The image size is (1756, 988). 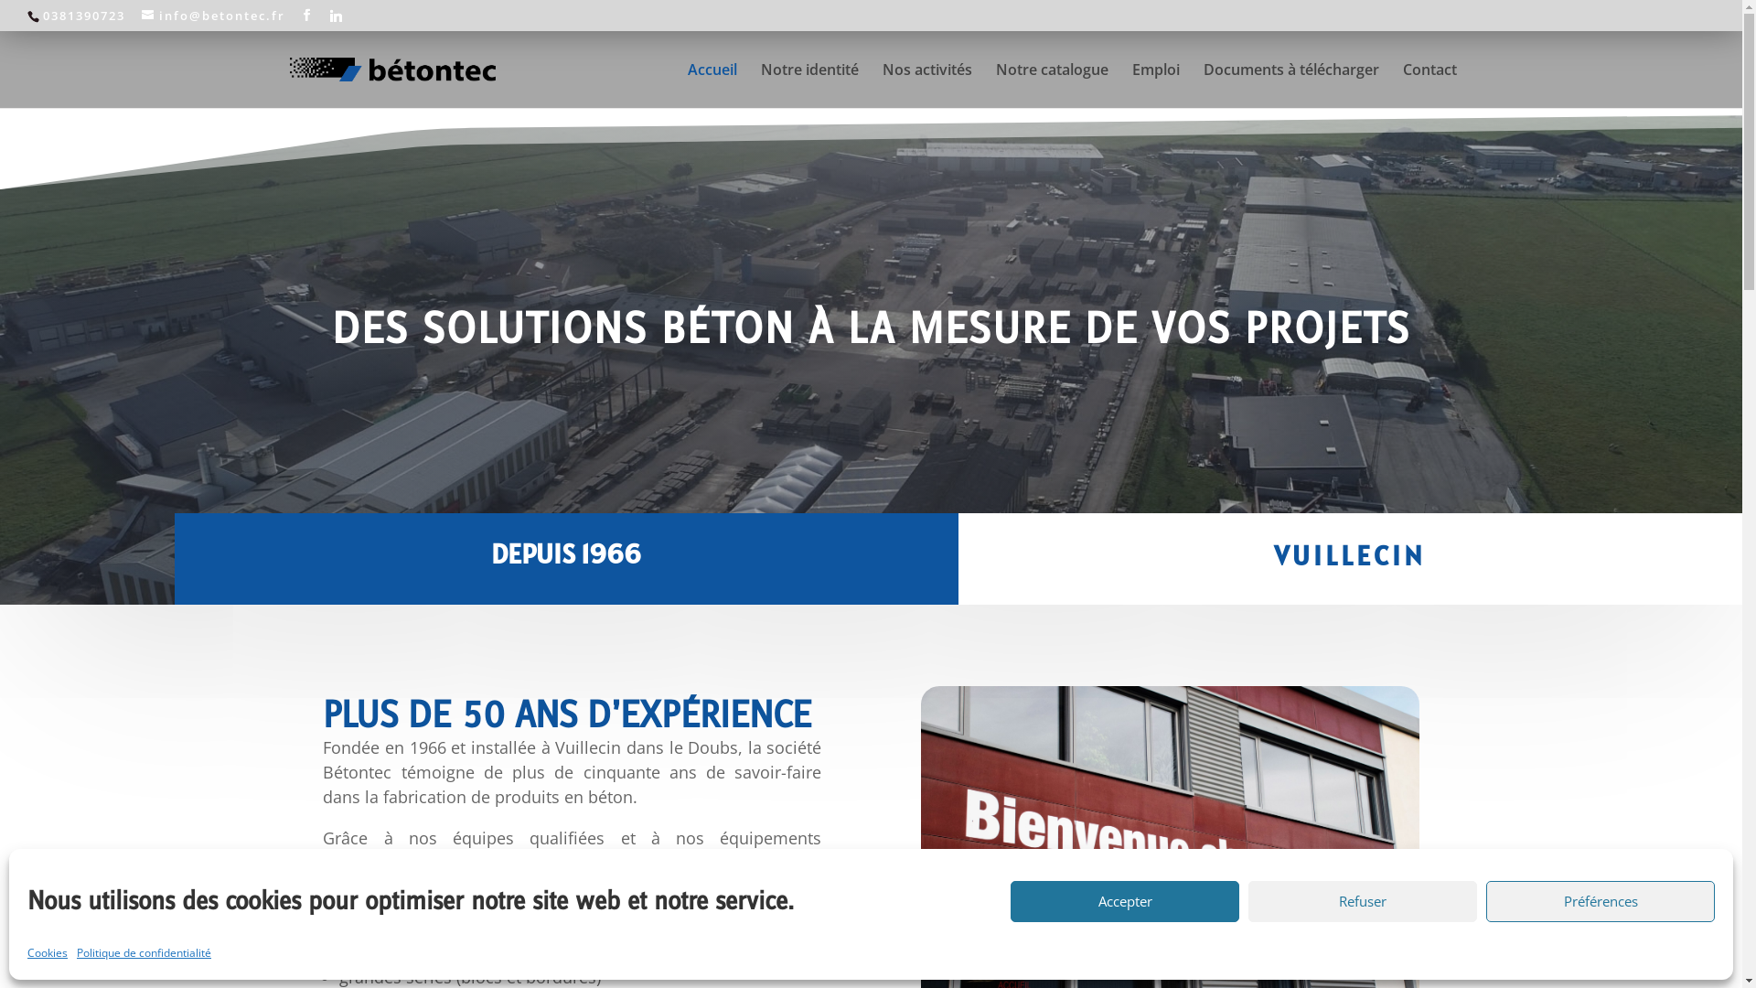 What do you see at coordinates (1156, 84) in the screenshot?
I see `Emploi` at bounding box center [1156, 84].